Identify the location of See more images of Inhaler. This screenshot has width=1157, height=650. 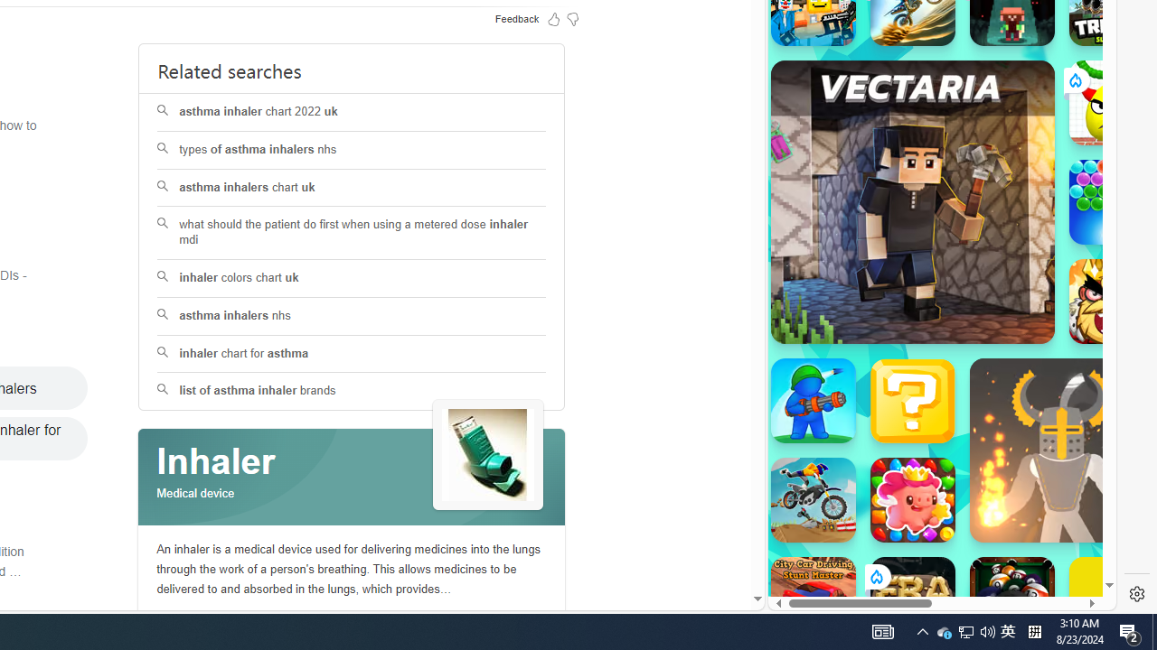
(488, 455).